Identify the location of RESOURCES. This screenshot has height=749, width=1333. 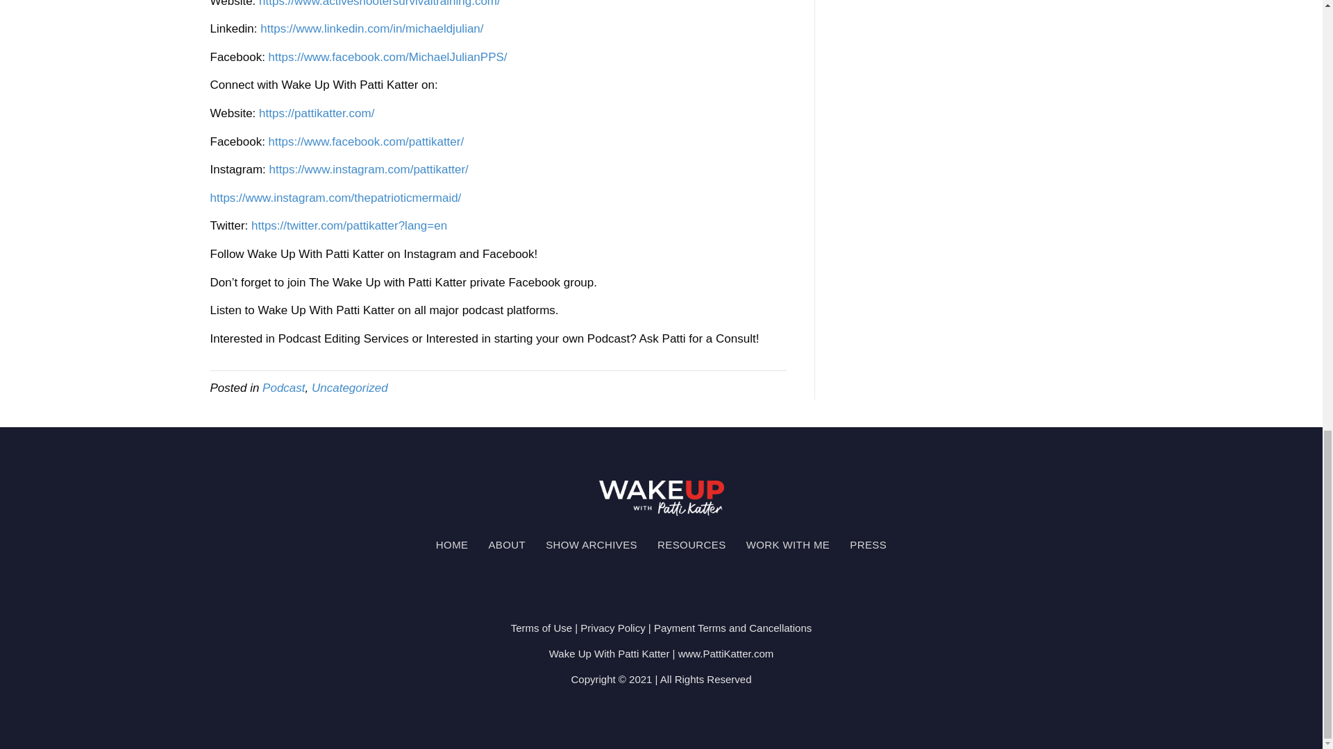
(691, 544).